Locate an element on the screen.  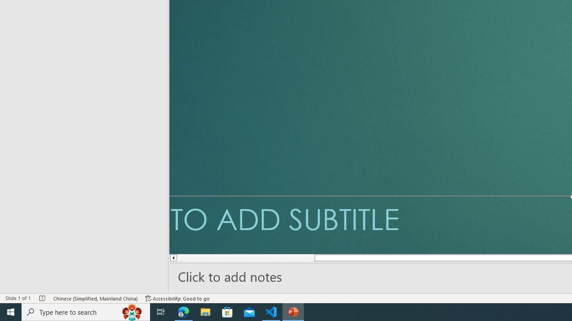
Accessibility Checker Accessibility: Good to go is located at coordinates (177, 298).